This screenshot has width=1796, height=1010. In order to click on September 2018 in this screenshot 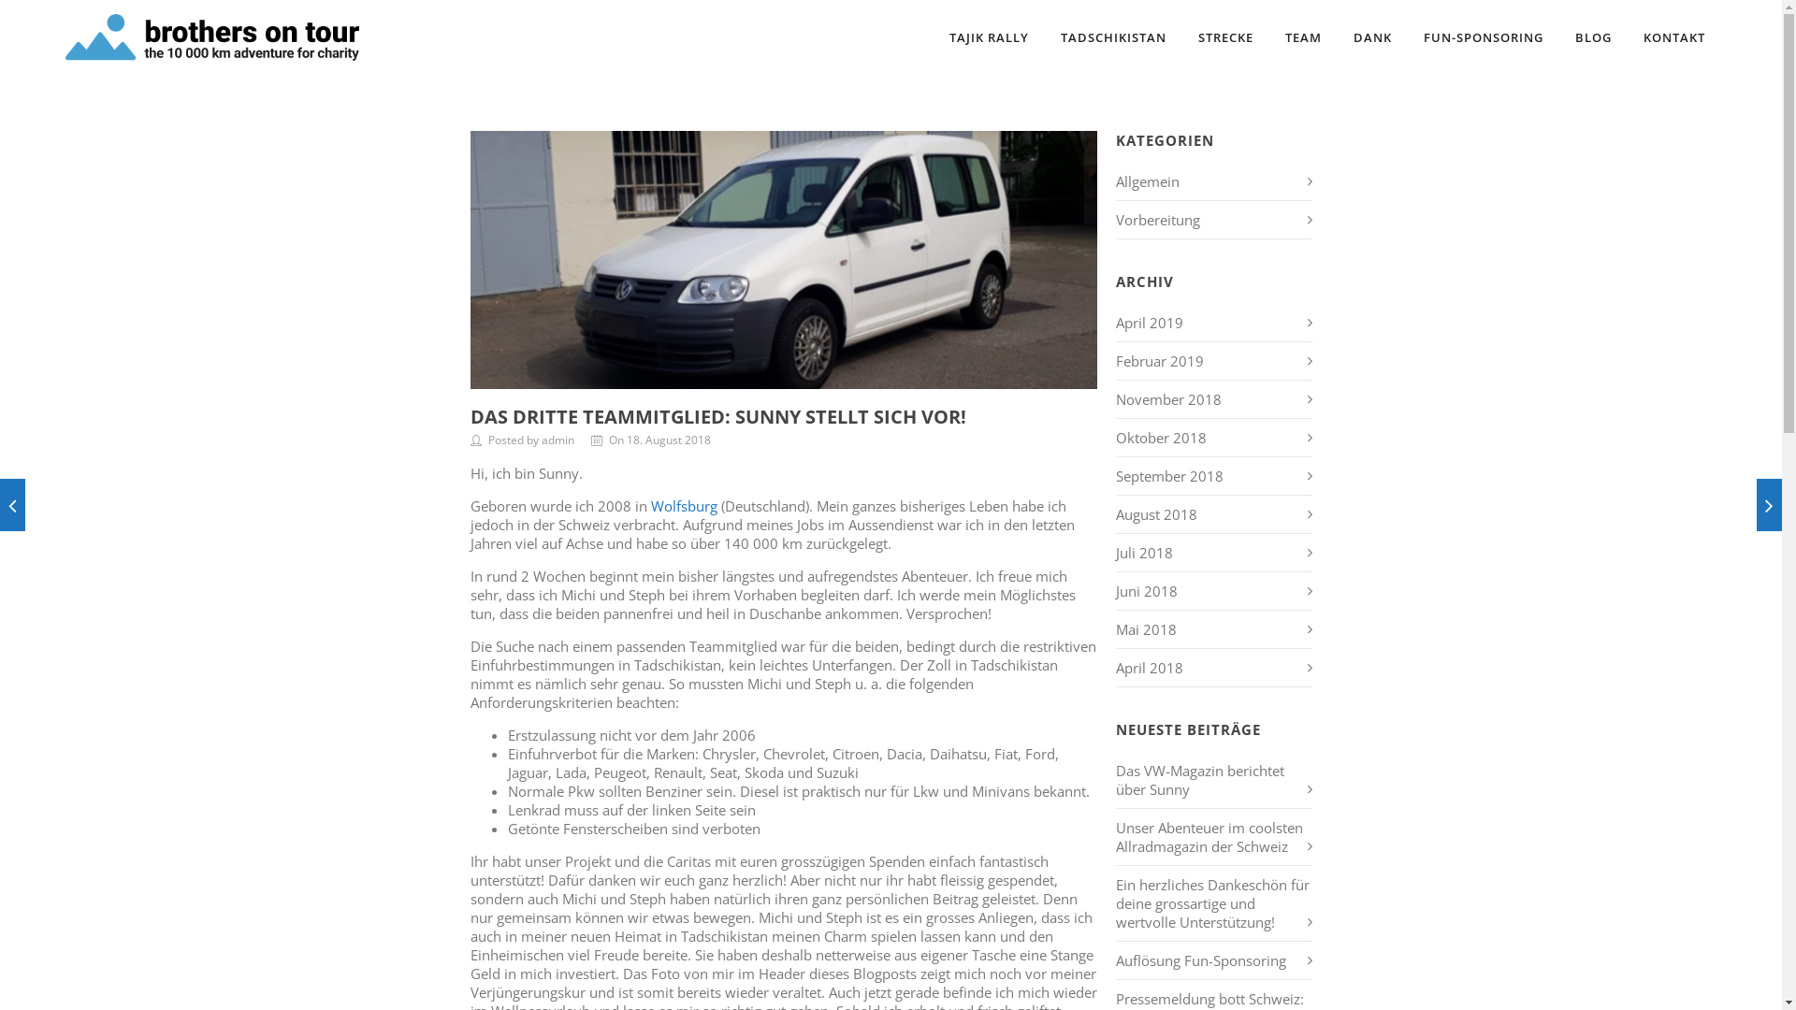, I will do `click(1169, 476)`.